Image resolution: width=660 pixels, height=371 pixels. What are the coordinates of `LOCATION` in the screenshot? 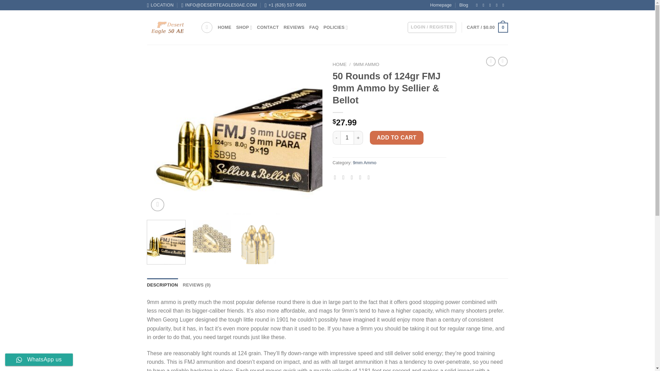 It's located at (161, 5).